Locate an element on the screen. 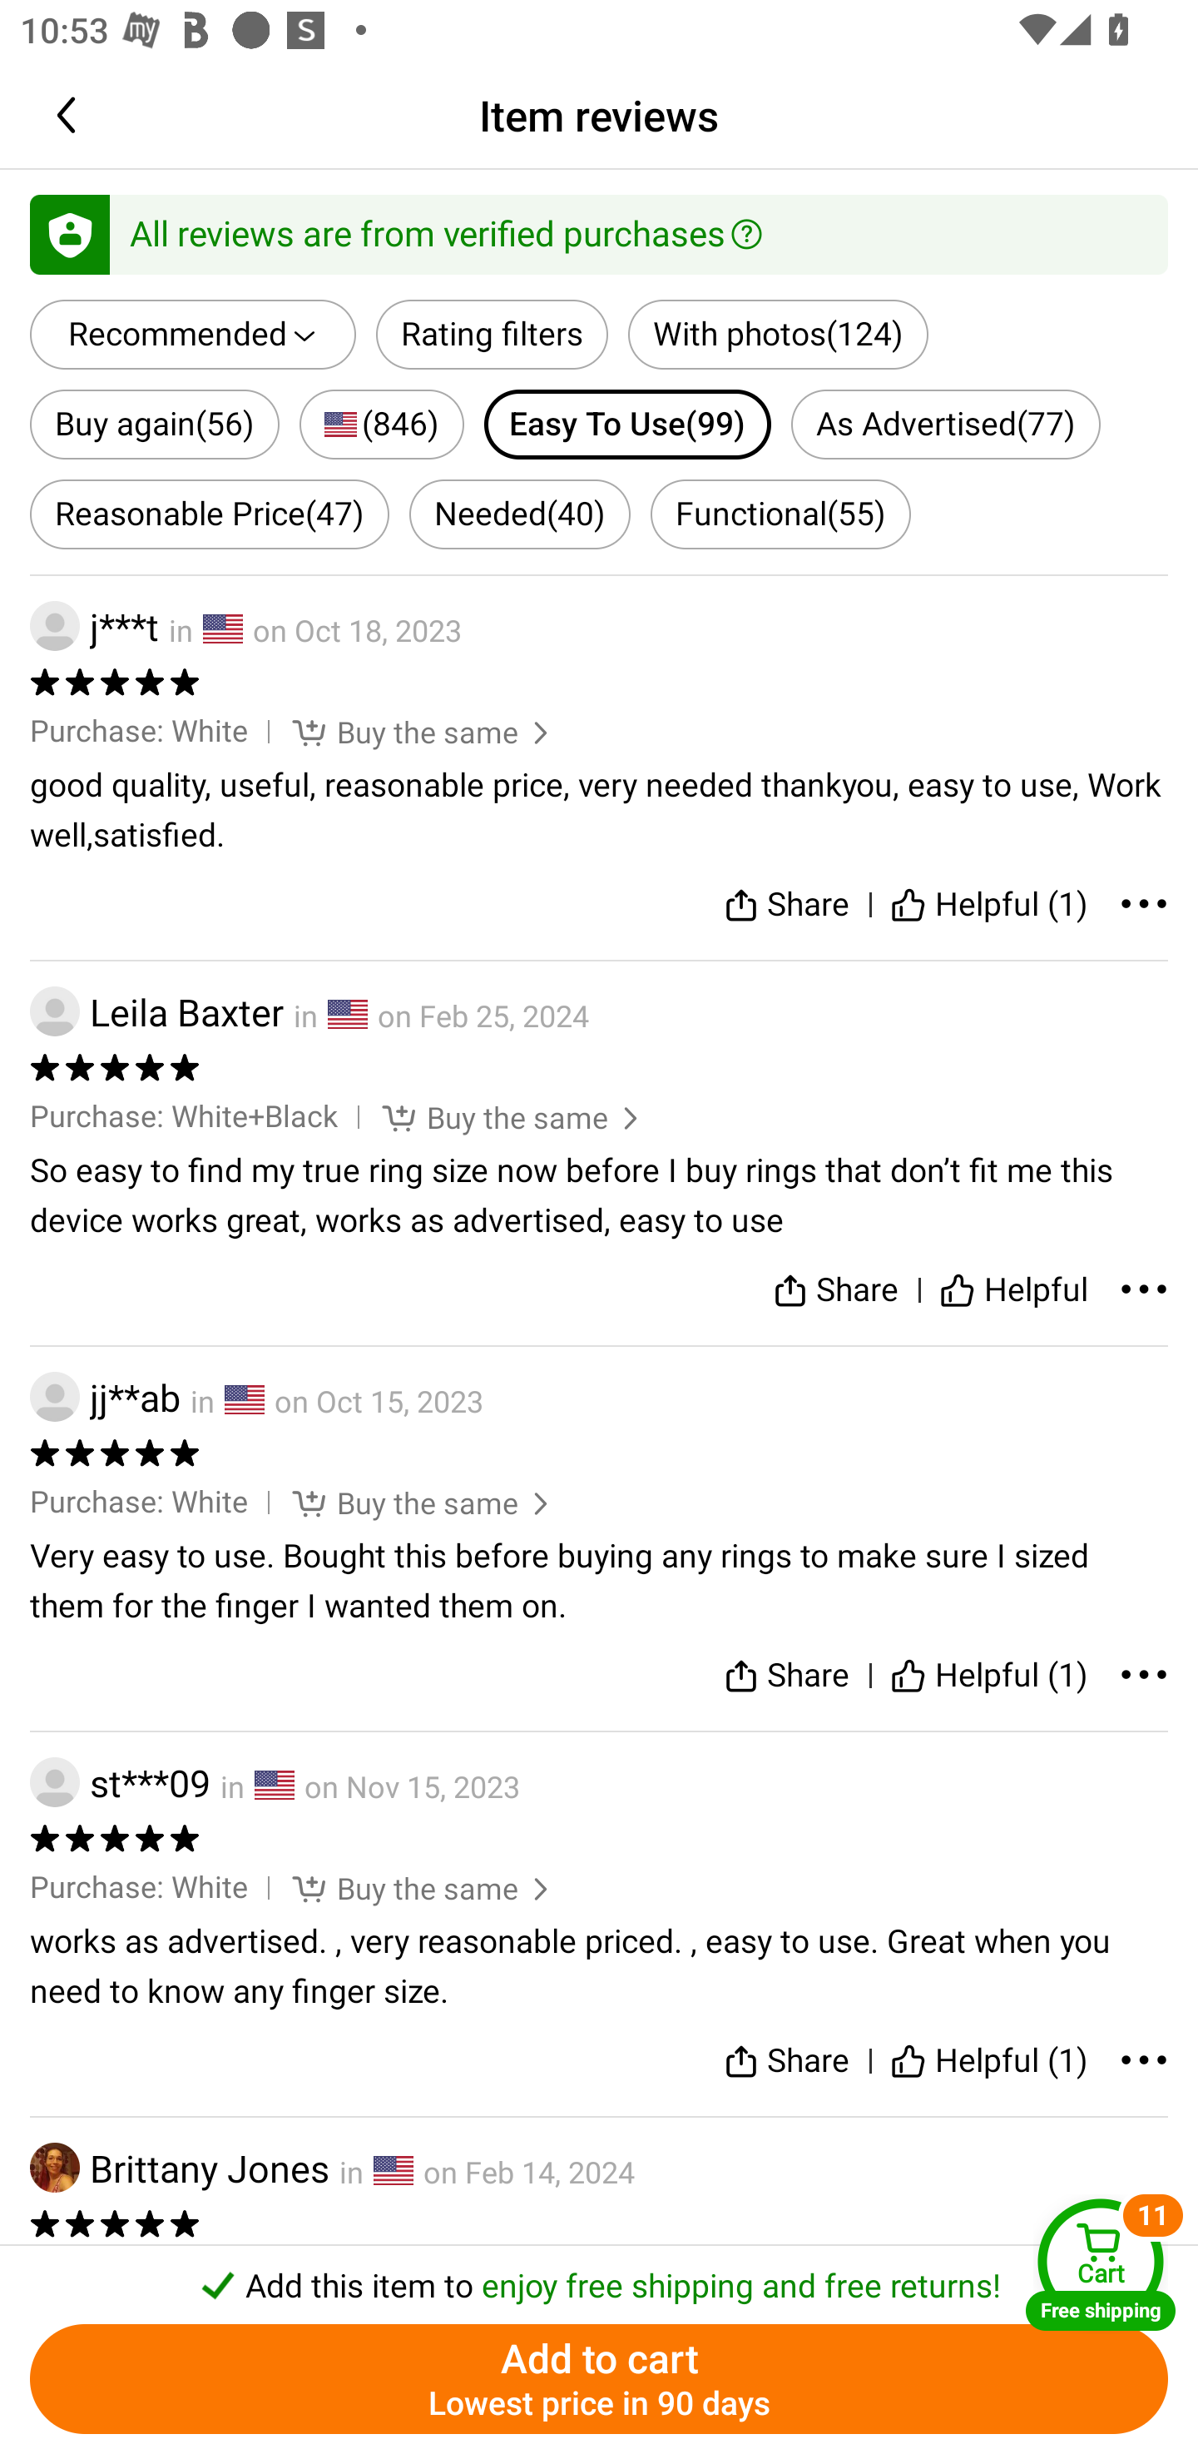 This screenshot has height=2464, width=1198. Needed(40) is located at coordinates (519, 514).